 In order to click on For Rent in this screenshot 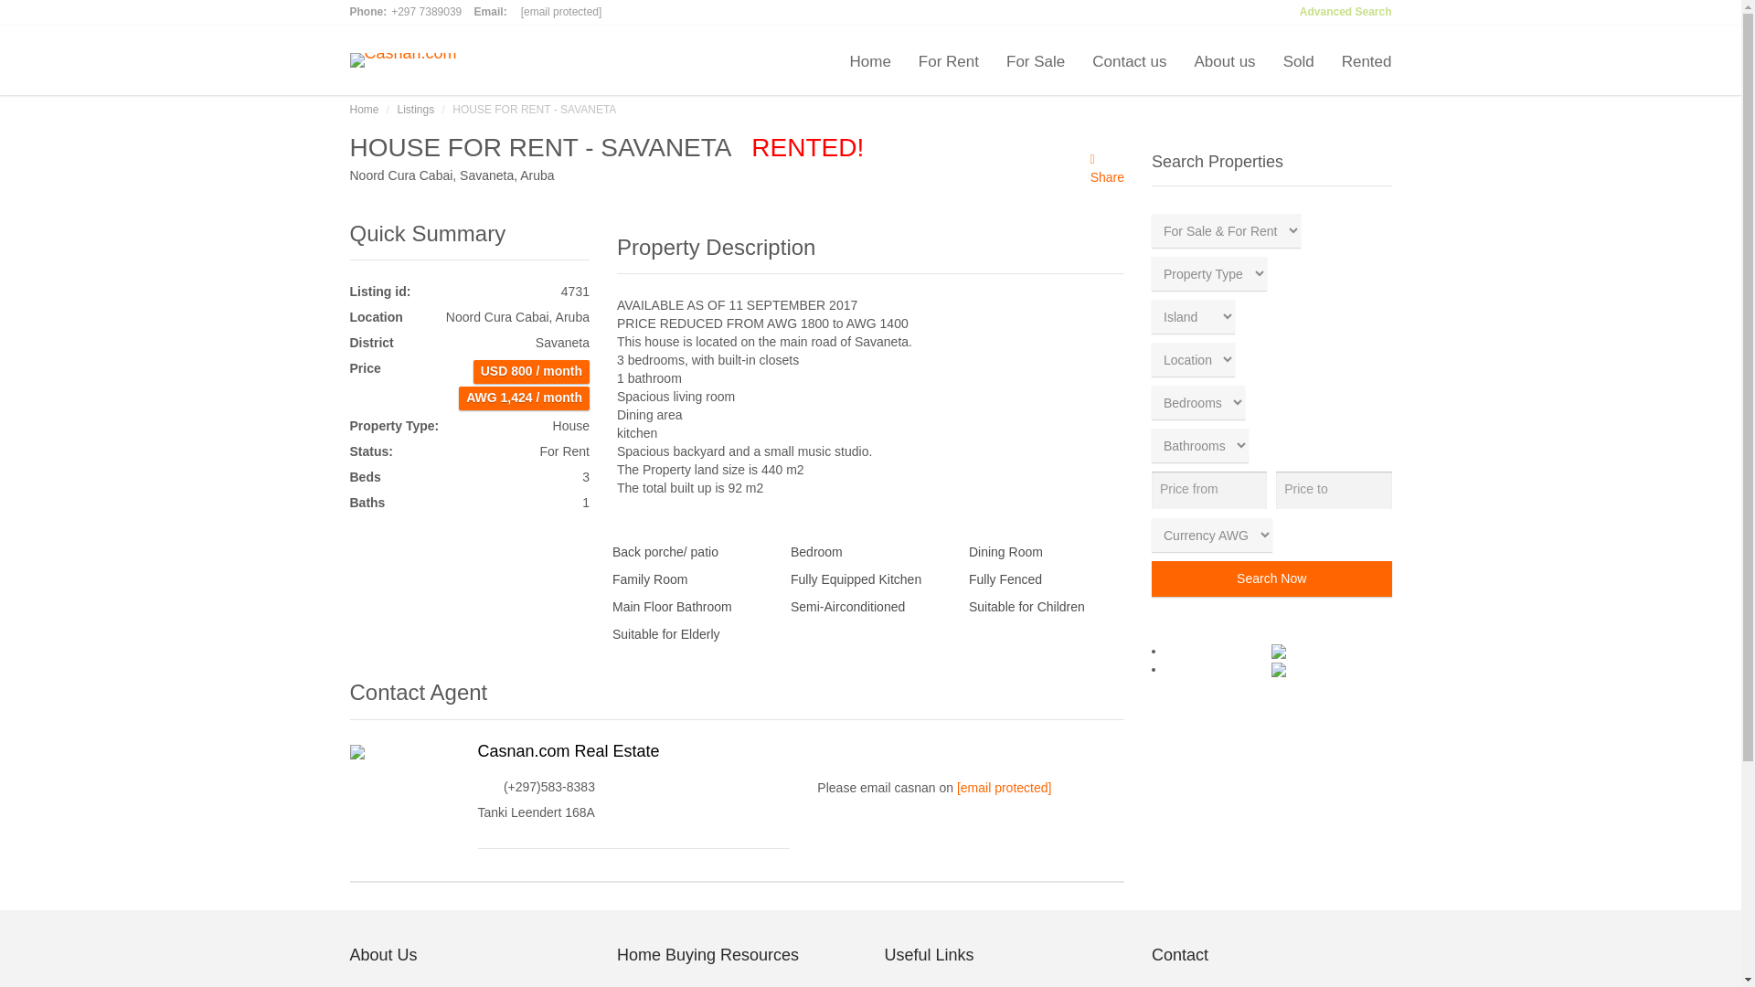, I will do `click(949, 60)`.